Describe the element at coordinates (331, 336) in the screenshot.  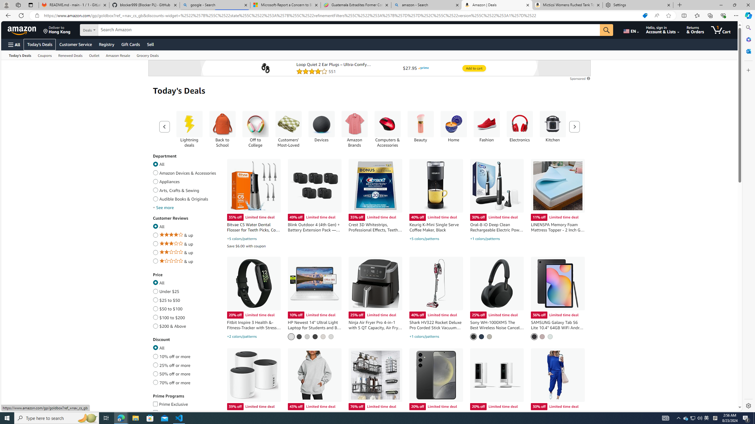
I see `Natural Silver` at that location.